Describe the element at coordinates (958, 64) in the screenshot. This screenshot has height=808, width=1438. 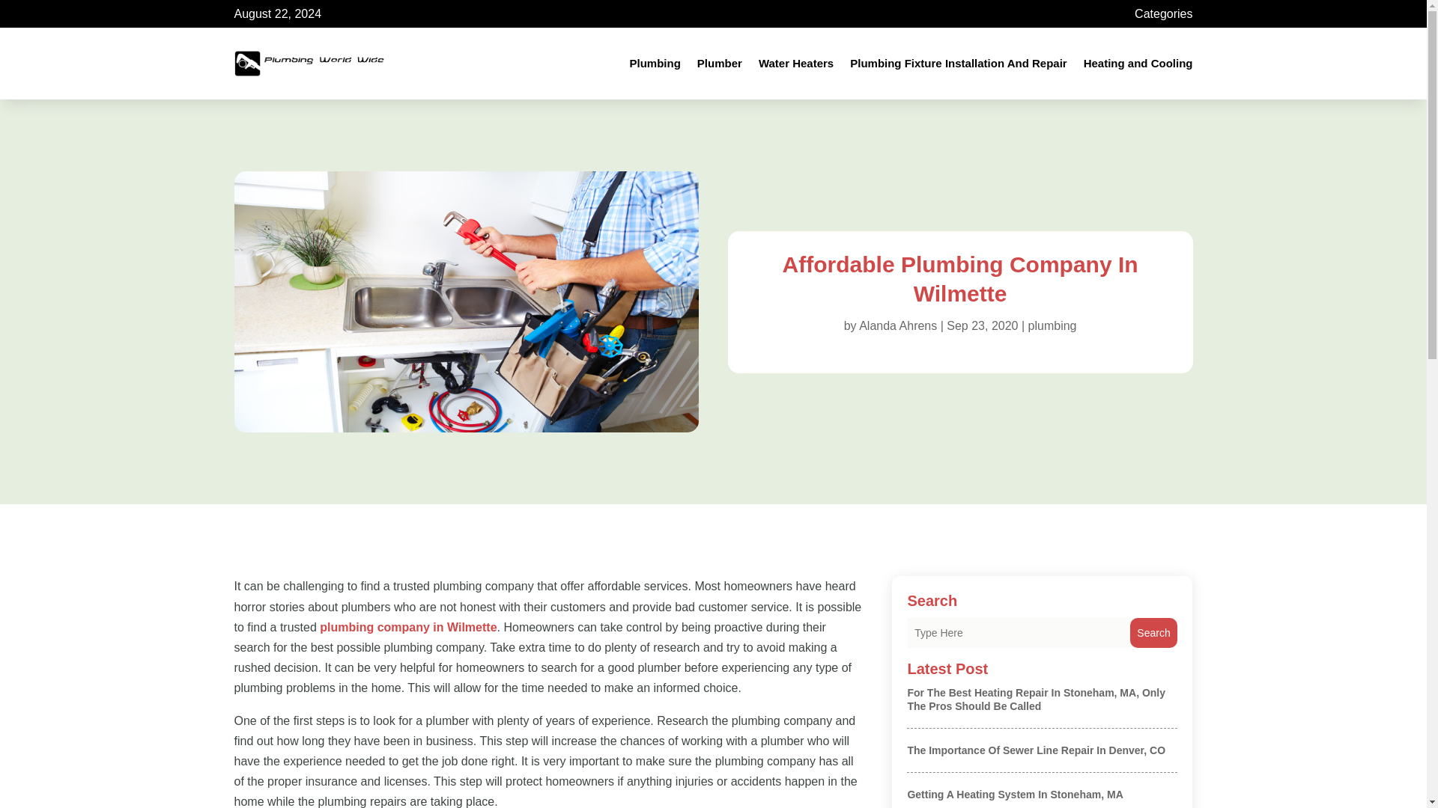
I see `Plumbing Fixture Installation And Repair` at that location.